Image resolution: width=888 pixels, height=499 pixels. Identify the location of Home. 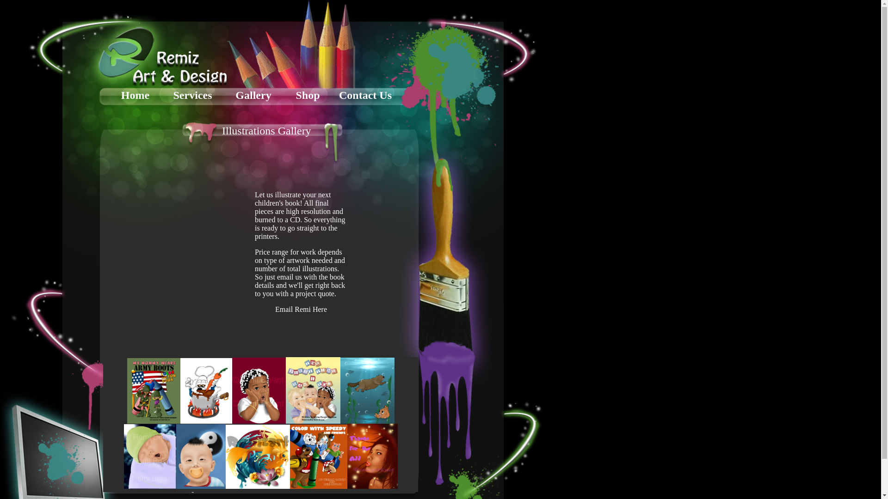
(135, 95).